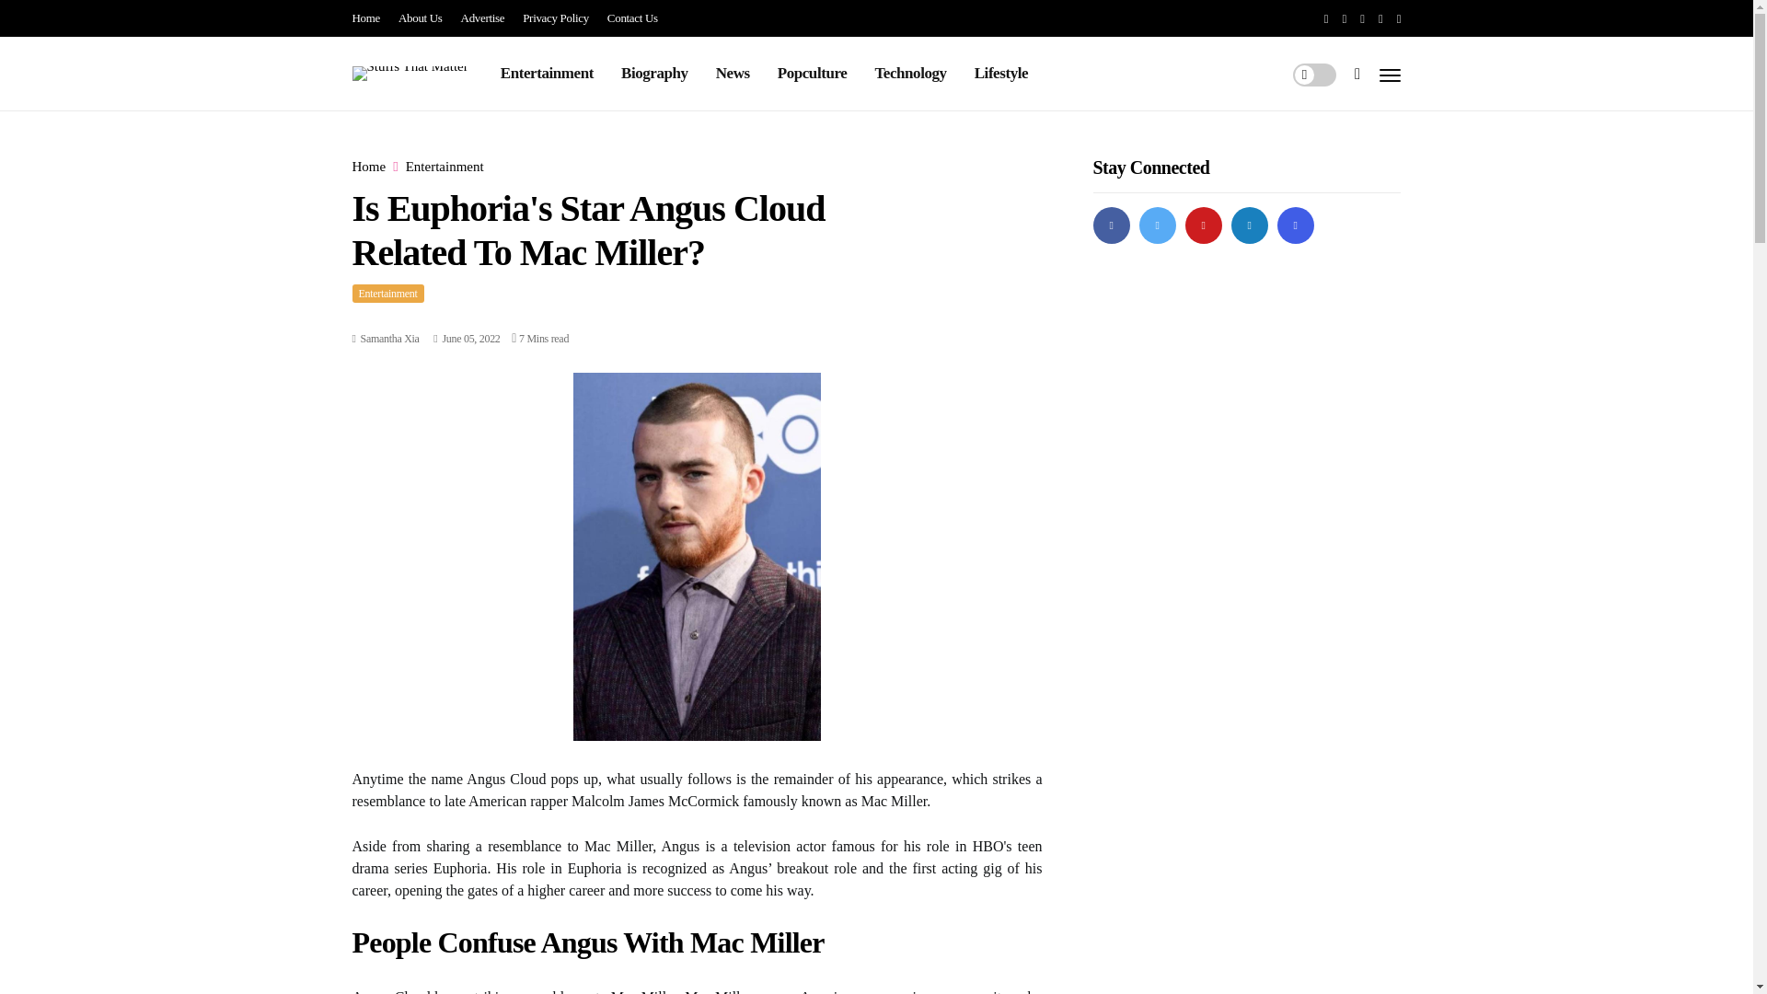 The image size is (1767, 994). What do you see at coordinates (390, 338) in the screenshot?
I see `Samantha Xia` at bounding box center [390, 338].